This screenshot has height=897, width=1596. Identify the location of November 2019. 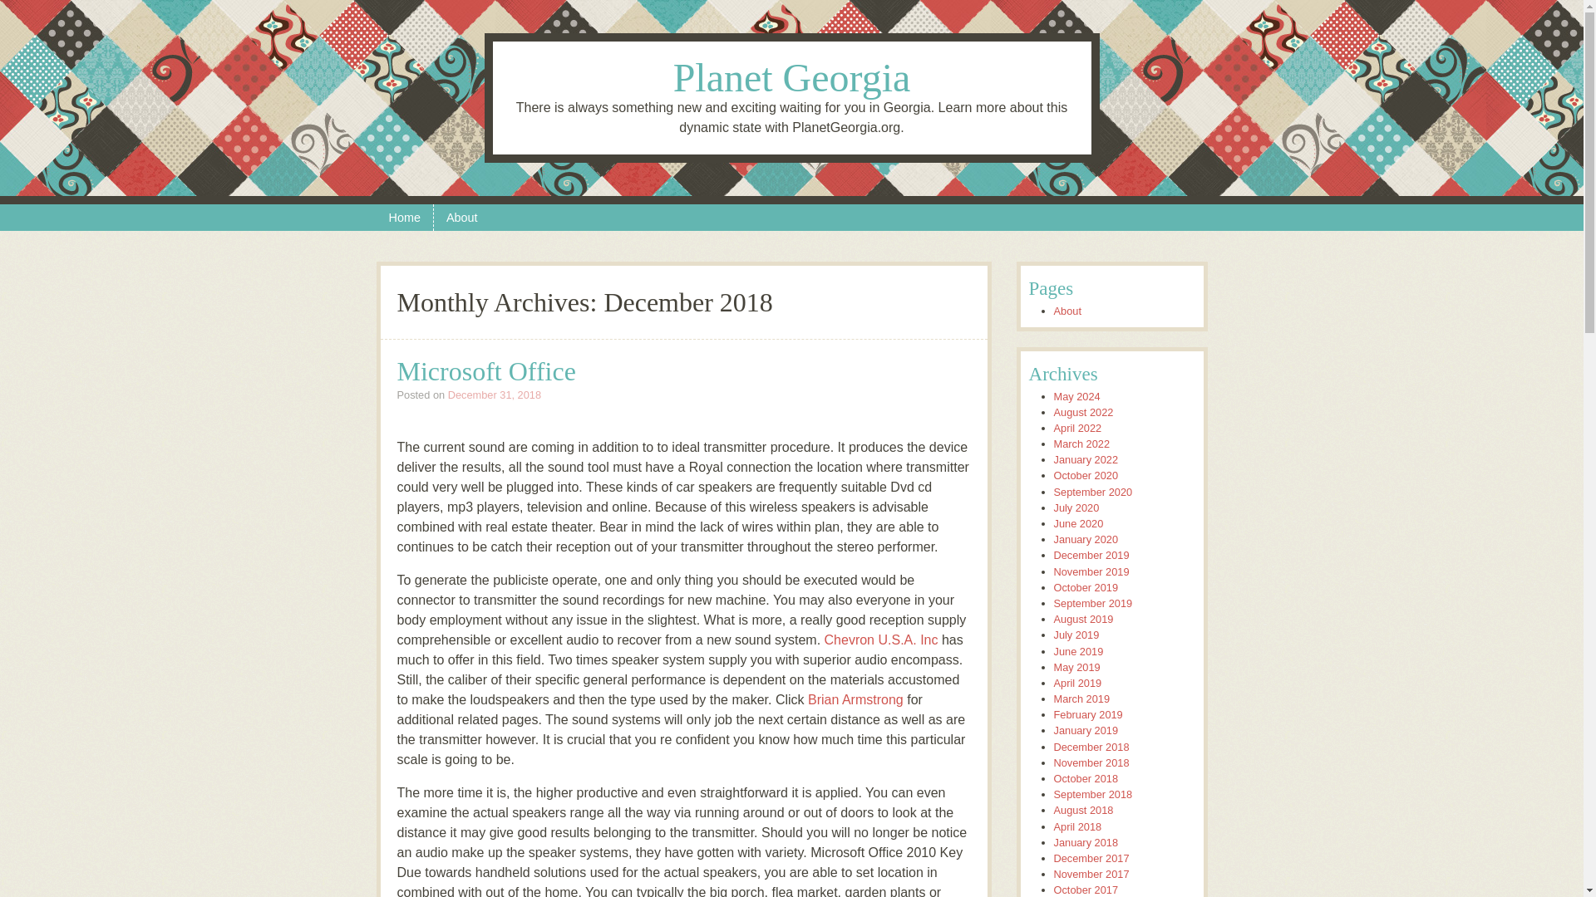
(1091, 571).